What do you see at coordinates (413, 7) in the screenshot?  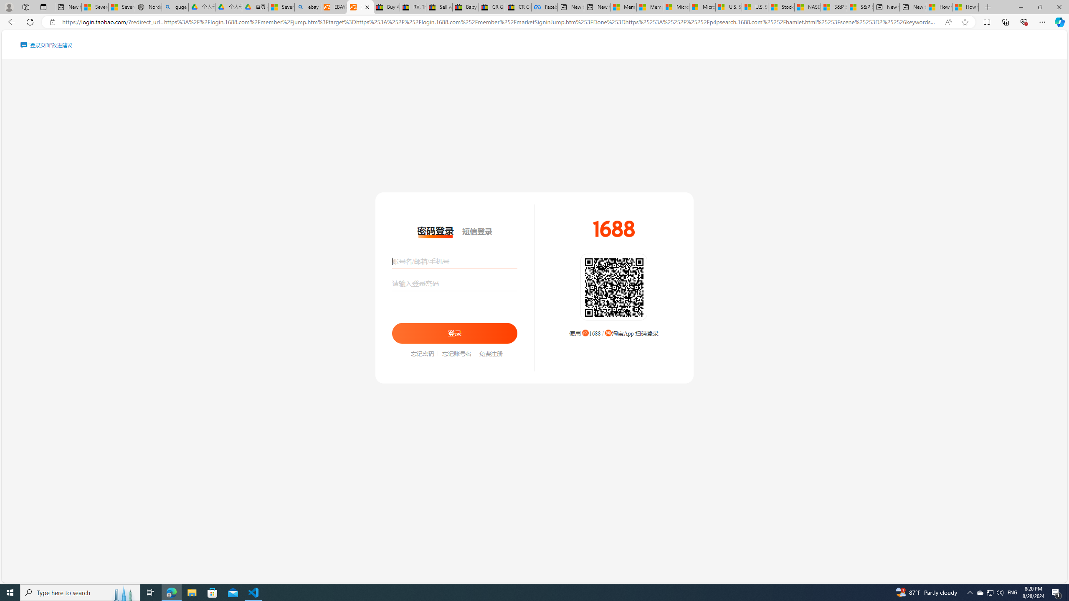 I see `RV, Trailer & Camper Steps & Ladders for sale | eBay` at bounding box center [413, 7].